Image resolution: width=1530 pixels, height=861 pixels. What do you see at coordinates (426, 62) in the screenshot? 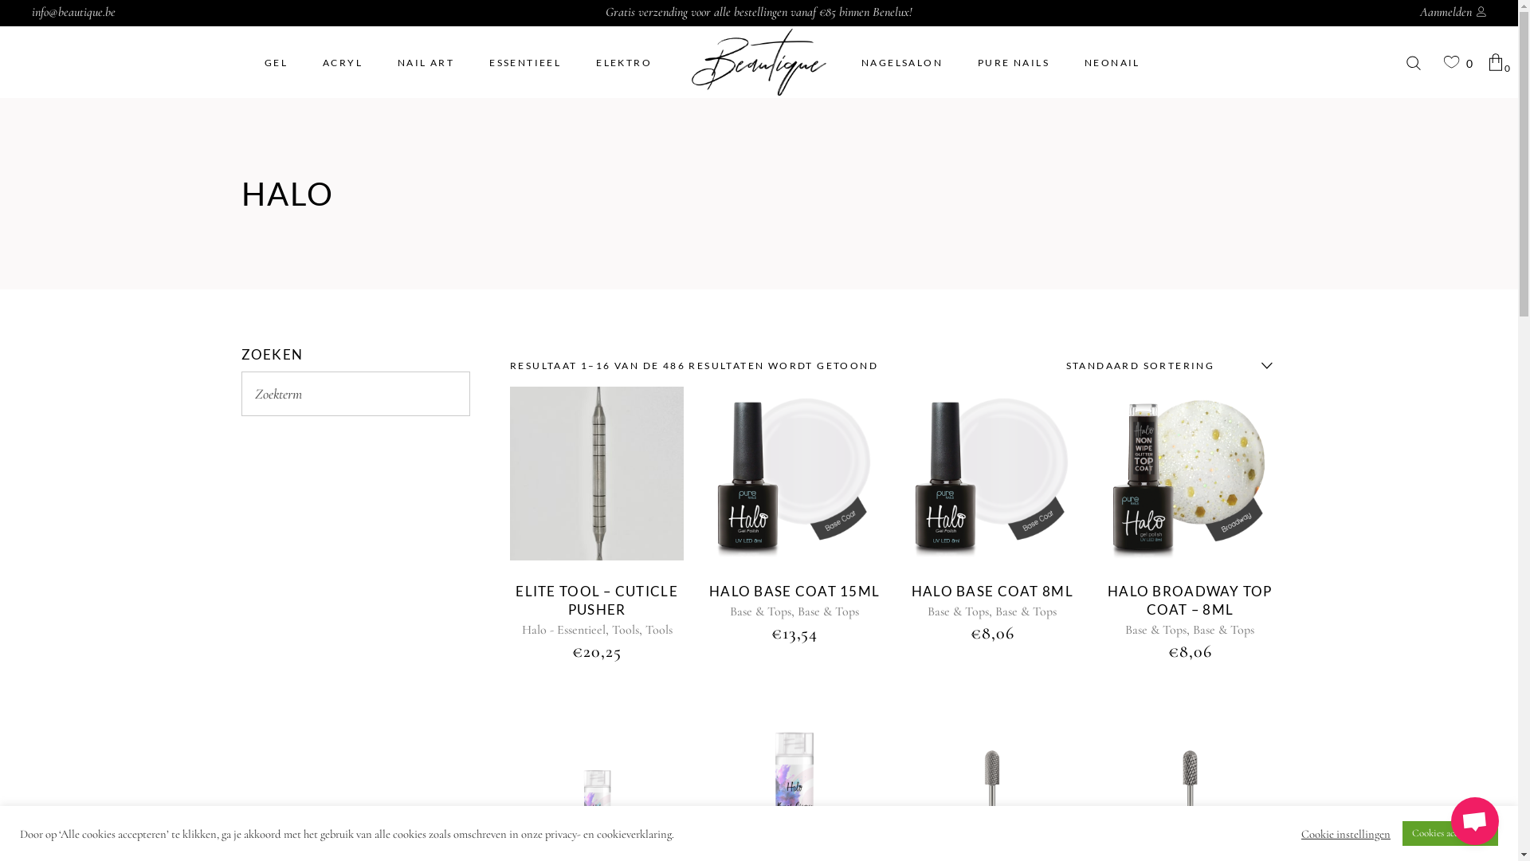
I see `NAIL ART` at bounding box center [426, 62].